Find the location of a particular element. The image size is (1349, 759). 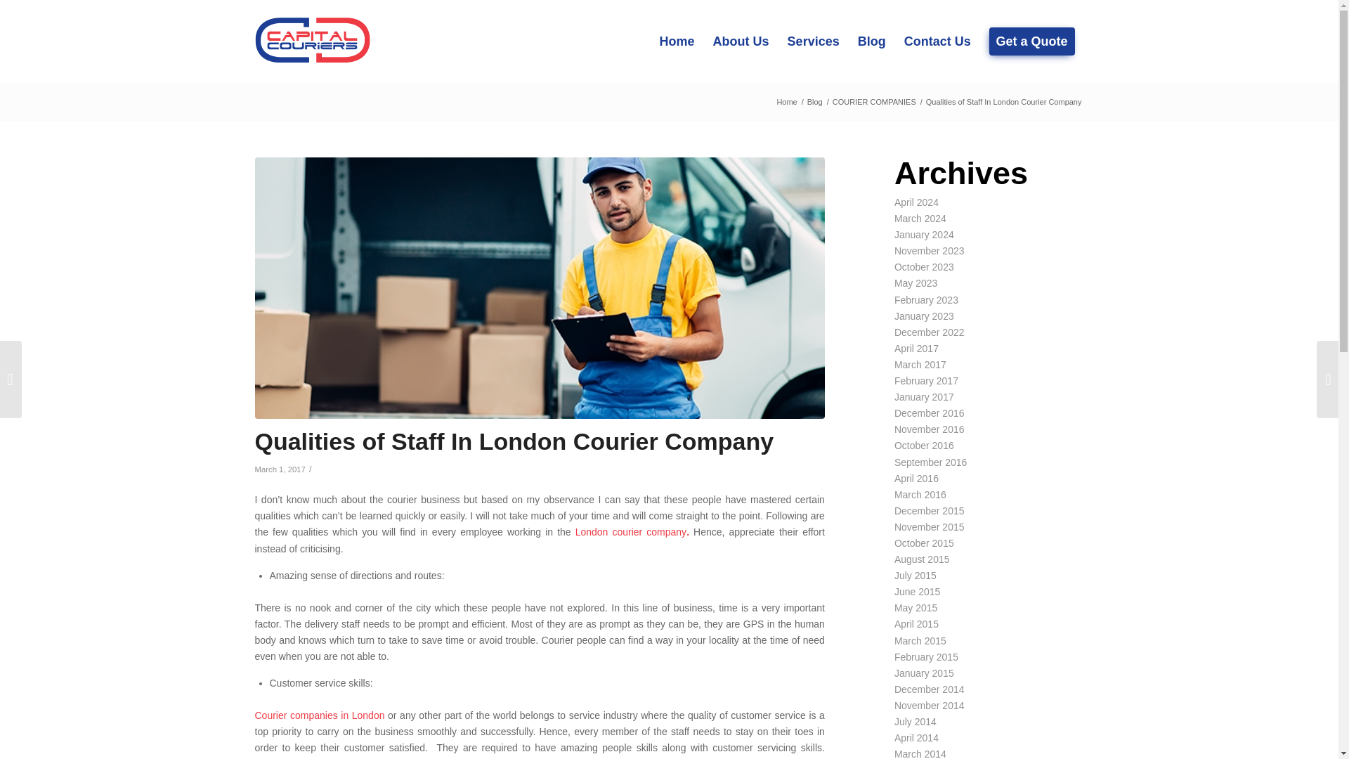

March 2024 is located at coordinates (920, 218).